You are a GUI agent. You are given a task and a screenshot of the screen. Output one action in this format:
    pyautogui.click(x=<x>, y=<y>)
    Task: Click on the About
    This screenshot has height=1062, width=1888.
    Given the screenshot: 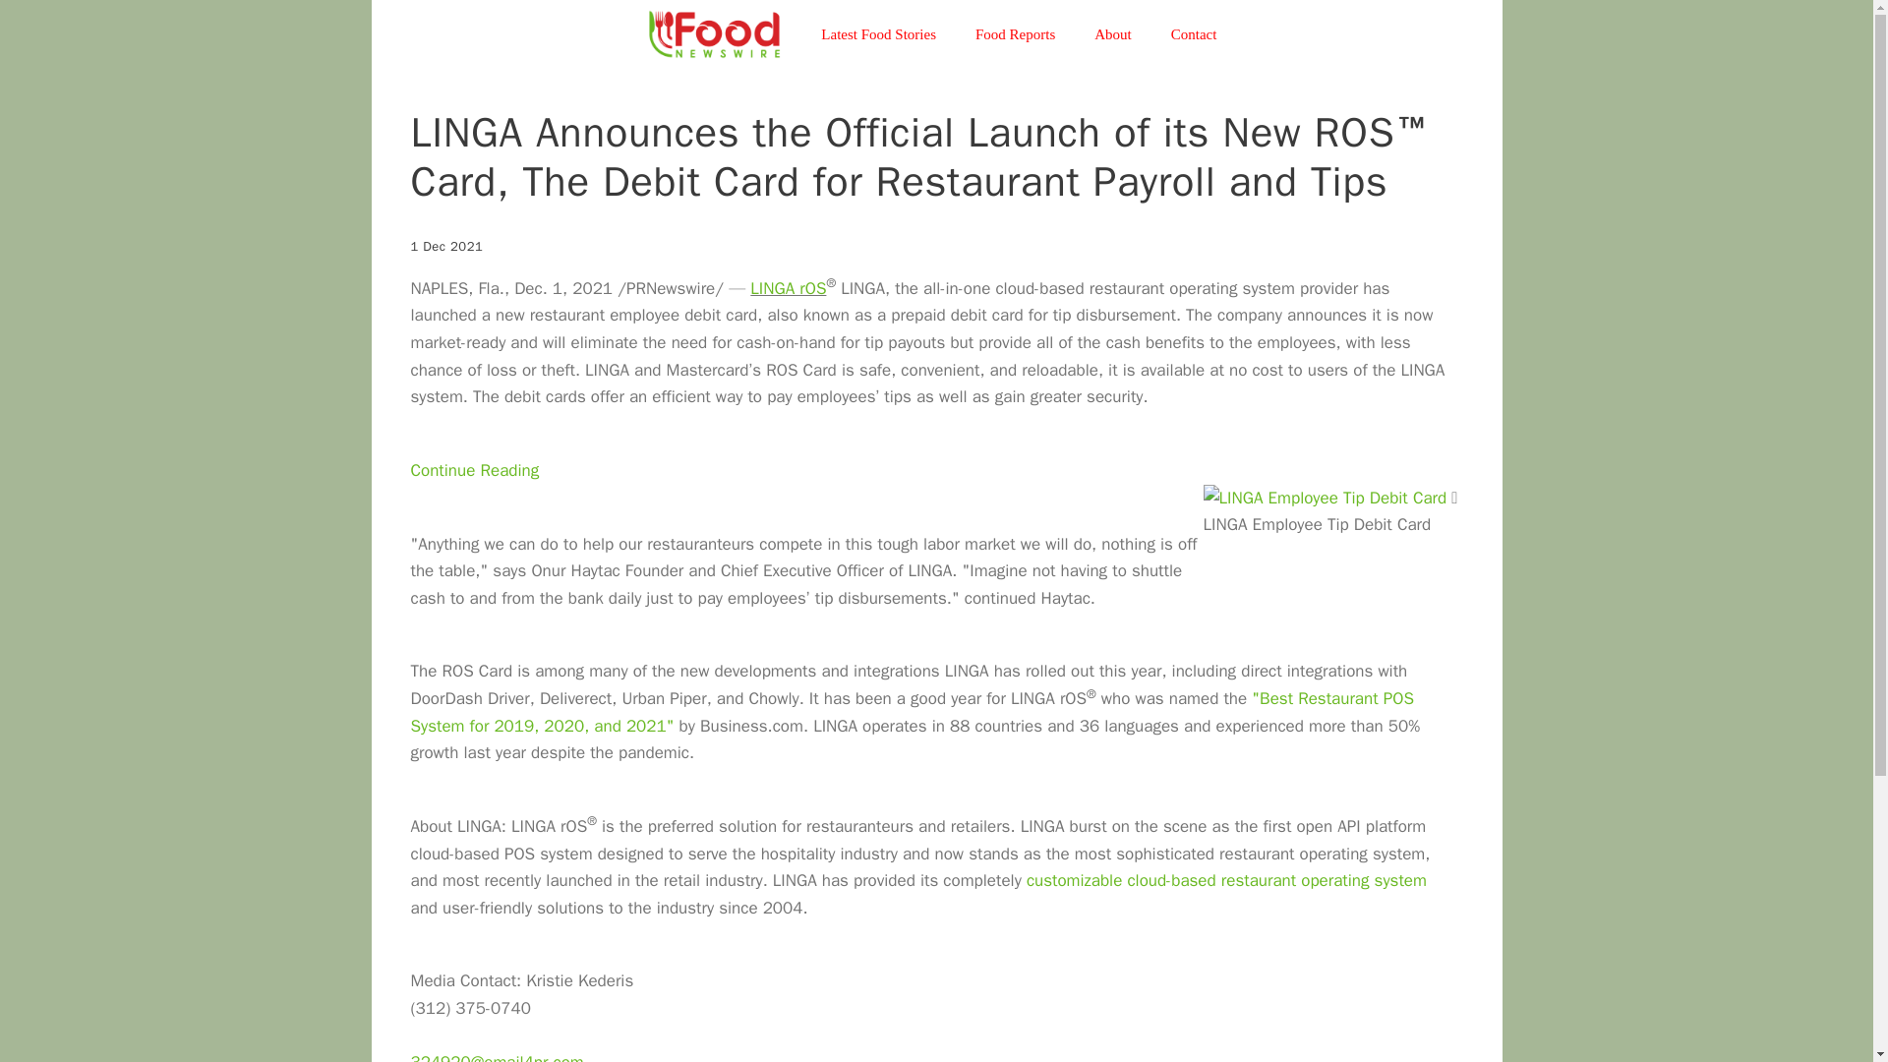 What is the action you would take?
    pyautogui.click(x=1113, y=33)
    